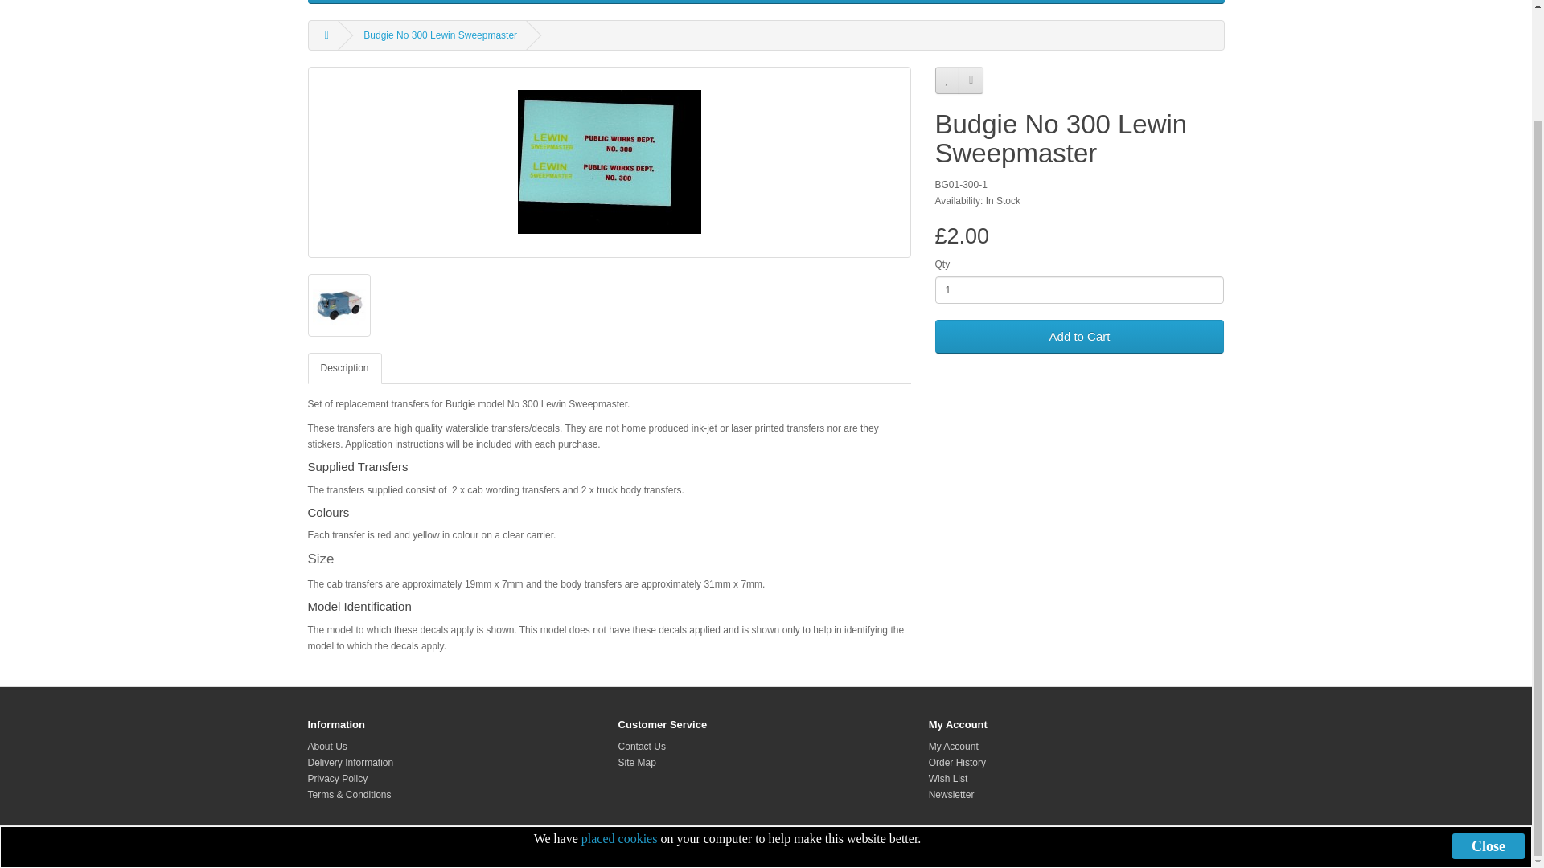 The image size is (1544, 868). Describe the element at coordinates (352, 2) in the screenshot. I see `Matchbox` at that location.